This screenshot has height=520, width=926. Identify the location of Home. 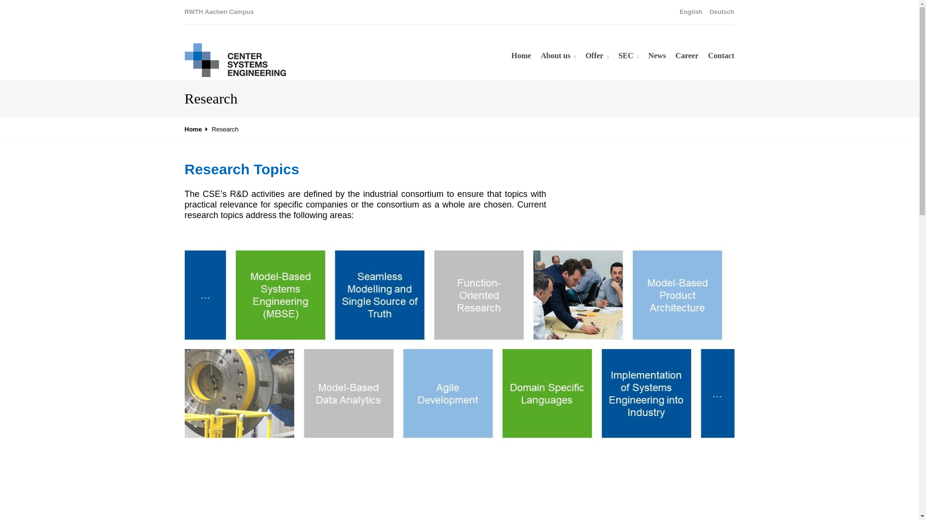
(193, 129).